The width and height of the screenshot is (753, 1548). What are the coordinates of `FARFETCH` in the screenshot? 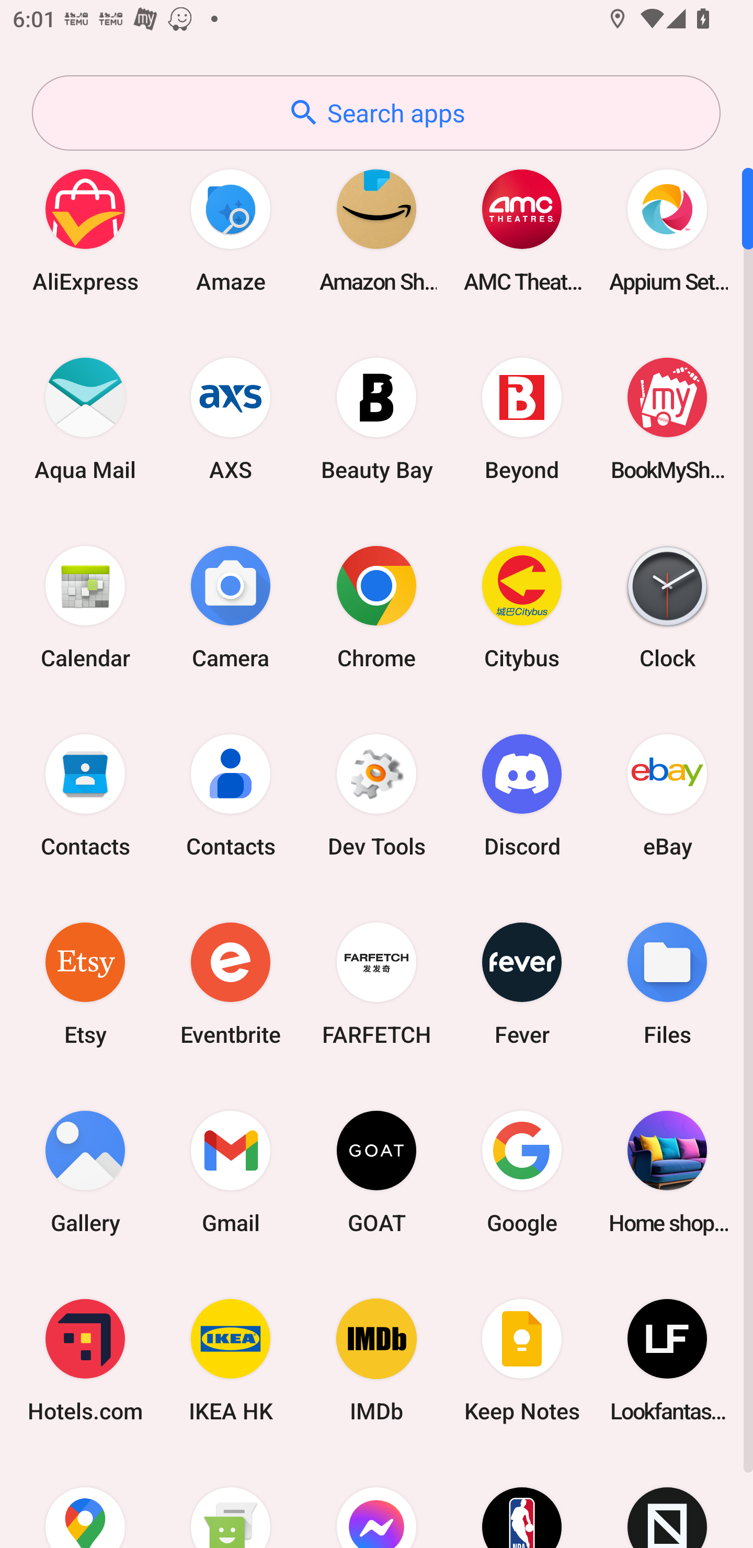 It's located at (376, 983).